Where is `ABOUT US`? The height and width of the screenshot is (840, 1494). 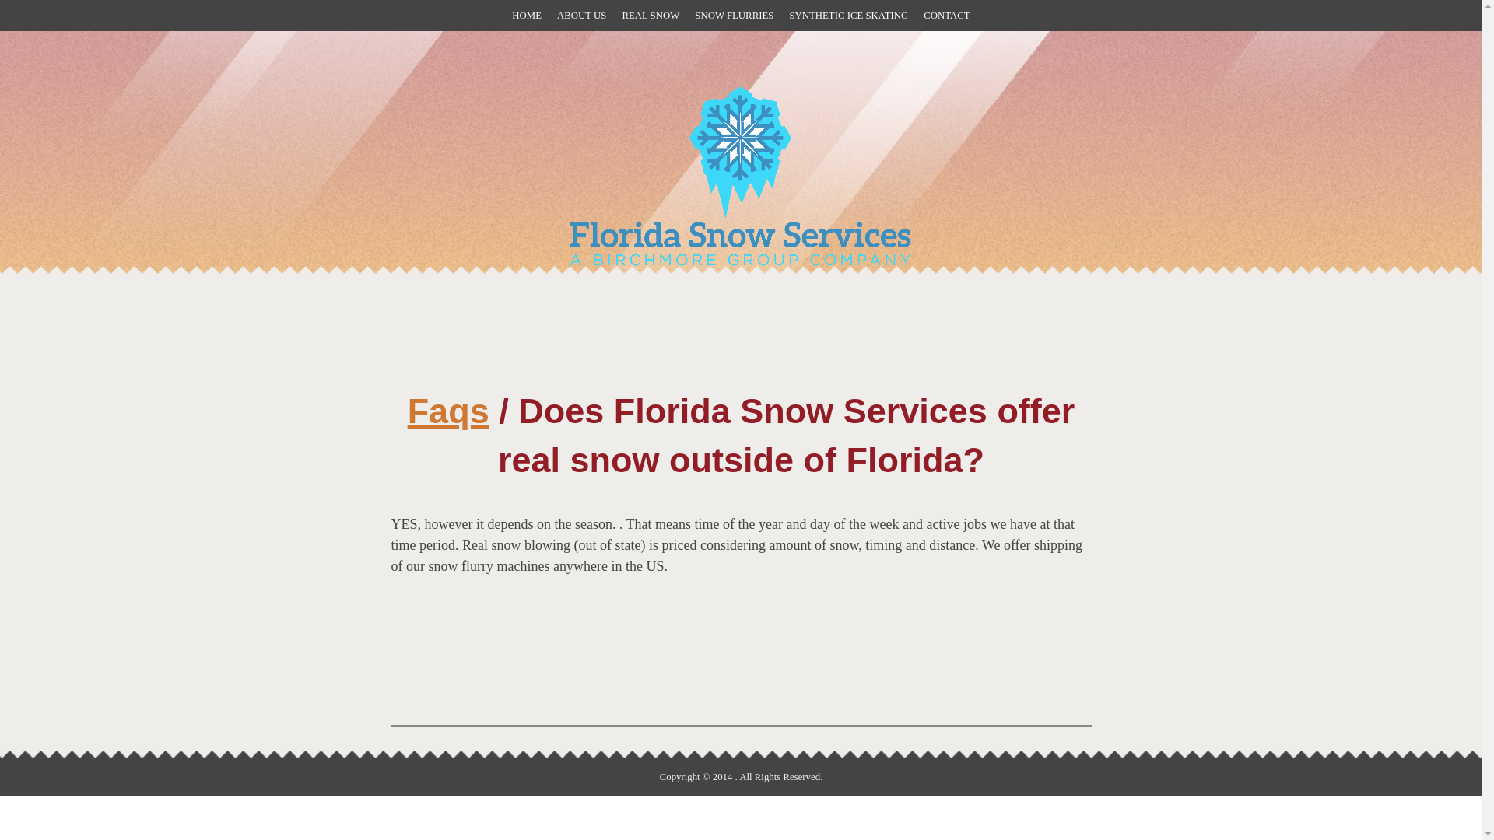 ABOUT US is located at coordinates (582, 16).